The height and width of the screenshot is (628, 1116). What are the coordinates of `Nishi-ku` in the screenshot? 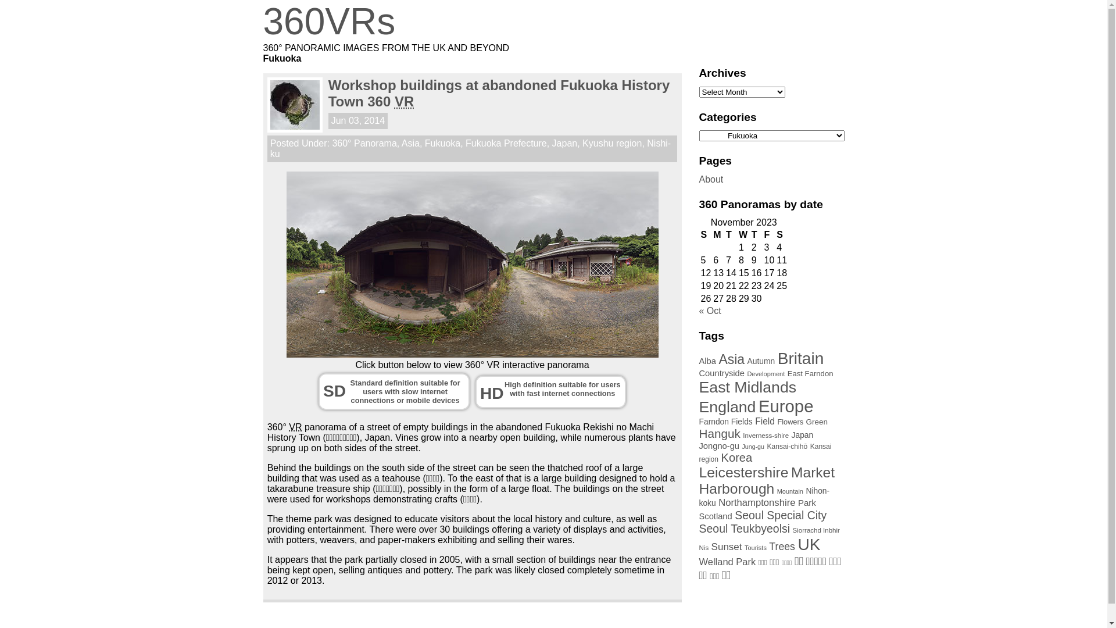 It's located at (471, 149).